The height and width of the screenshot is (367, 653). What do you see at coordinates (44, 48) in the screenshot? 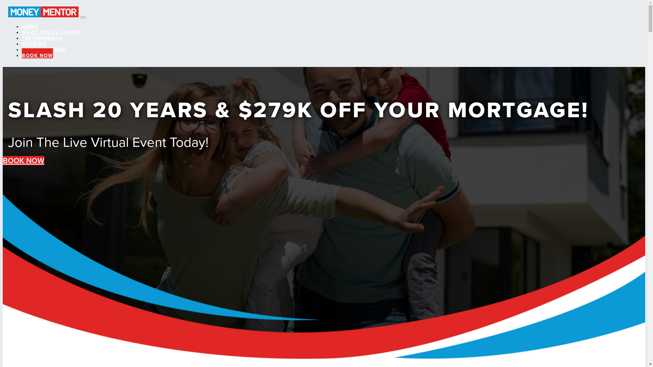
I see `ABOUT GRAEME` at bounding box center [44, 48].